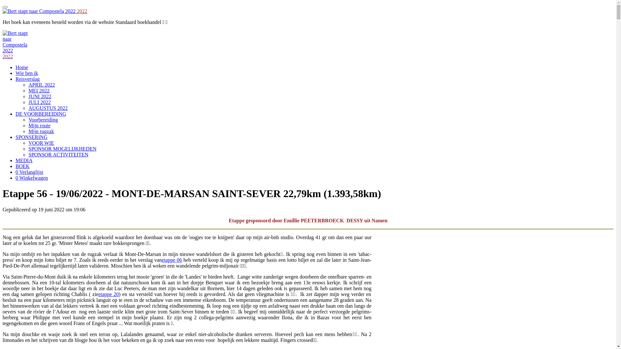 Image resolution: width=621 pixels, height=349 pixels. What do you see at coordinates (41, 131) in the screenshot?
I see `Mijn rugzak` at bounding box center [41, 131].